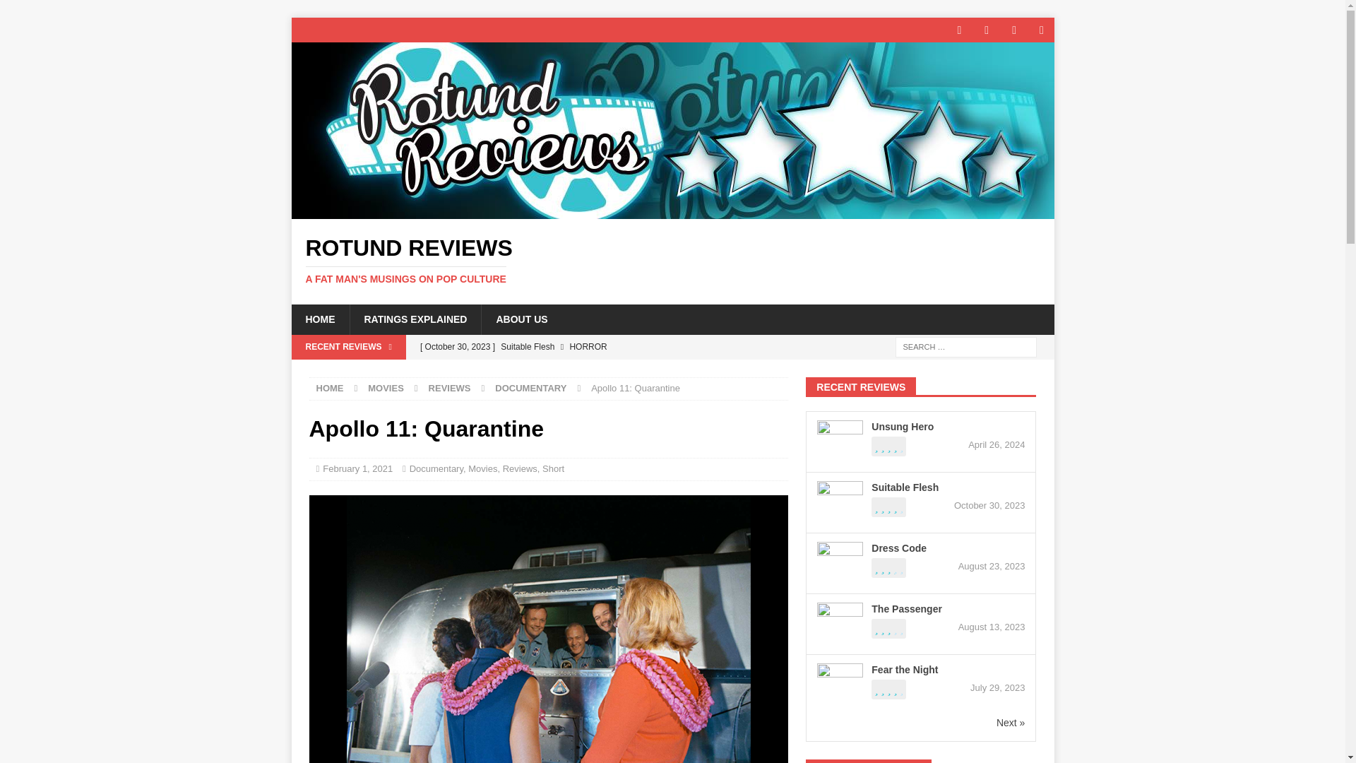 This screenshot has width=1356, height=763. I want to click on February 1, 2021, so click(357, 468).